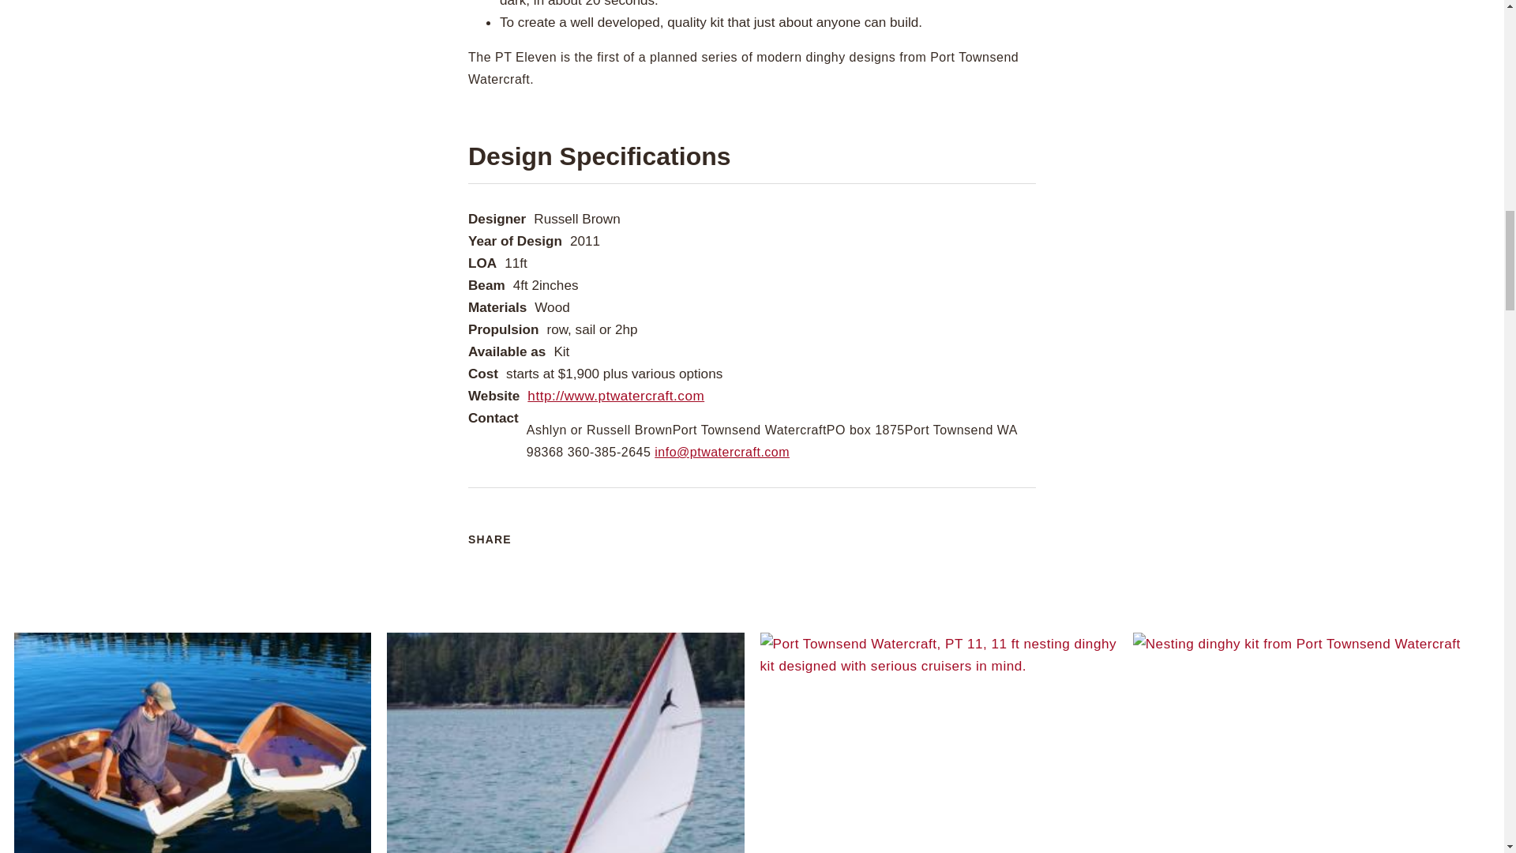 The image size is (1516, 853). What do you see at coordinates (641, 530) in the screenshot?
I see `Share to Linkedin` at bounding box center [641, 530].